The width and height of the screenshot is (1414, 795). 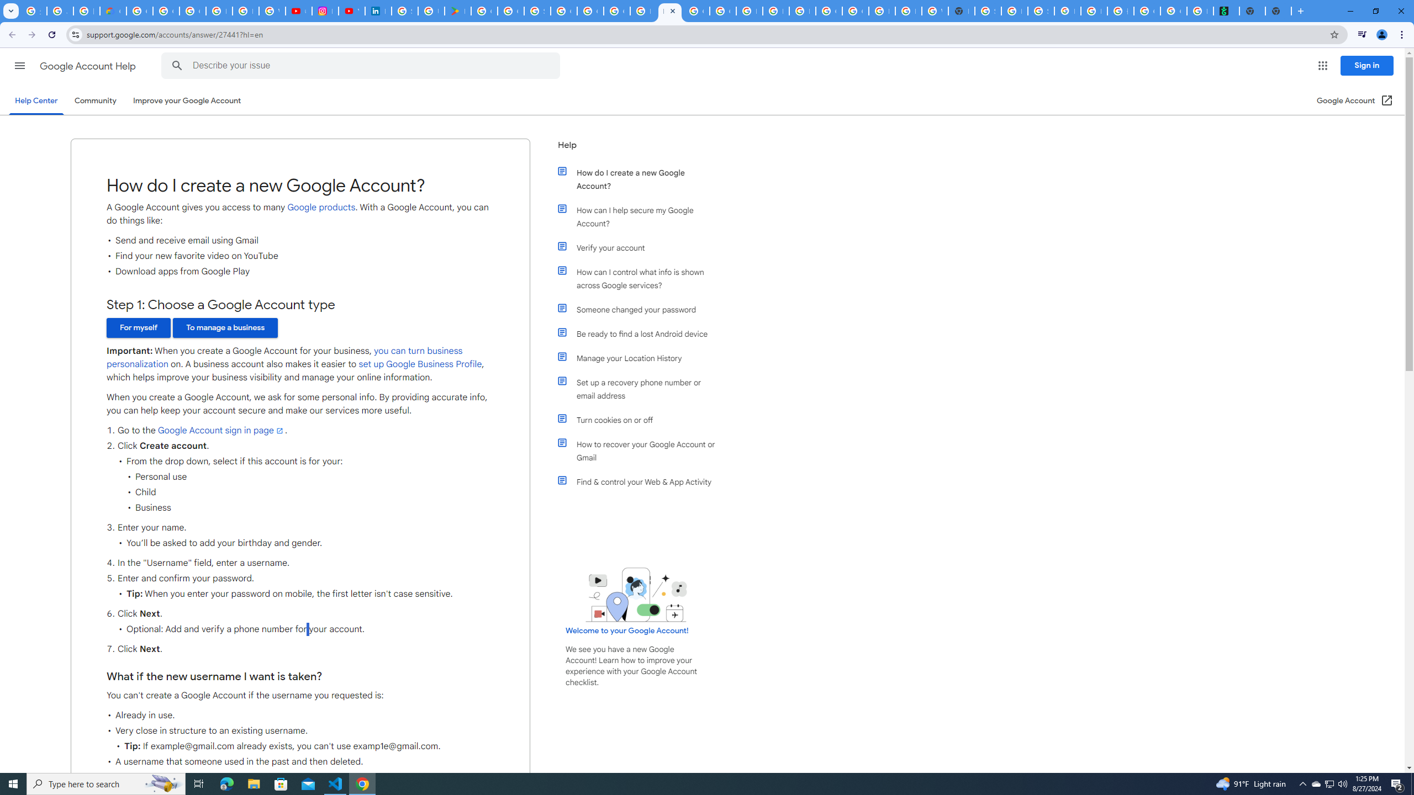 I want to click on Sign in - Google Accounts, so click(x=404, y=11).